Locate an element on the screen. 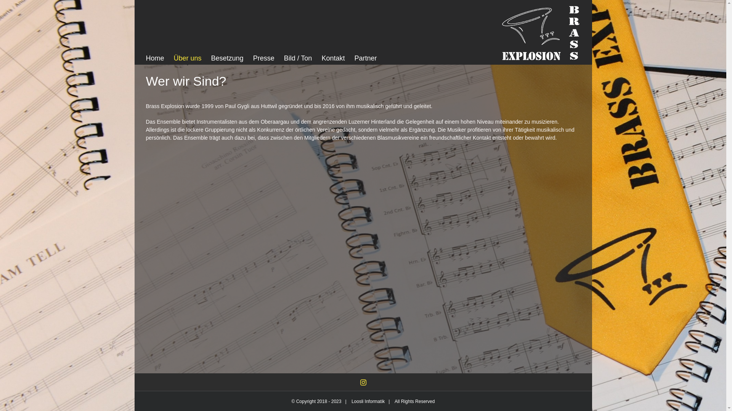  Kontakt is located at coordinates (333, 58).